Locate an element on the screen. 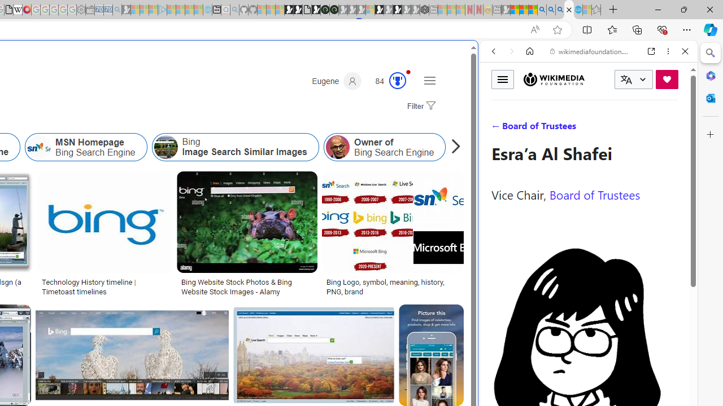 The width and height of the screenshot is (723, 406). Donate now is located at coordinates (667, 79).